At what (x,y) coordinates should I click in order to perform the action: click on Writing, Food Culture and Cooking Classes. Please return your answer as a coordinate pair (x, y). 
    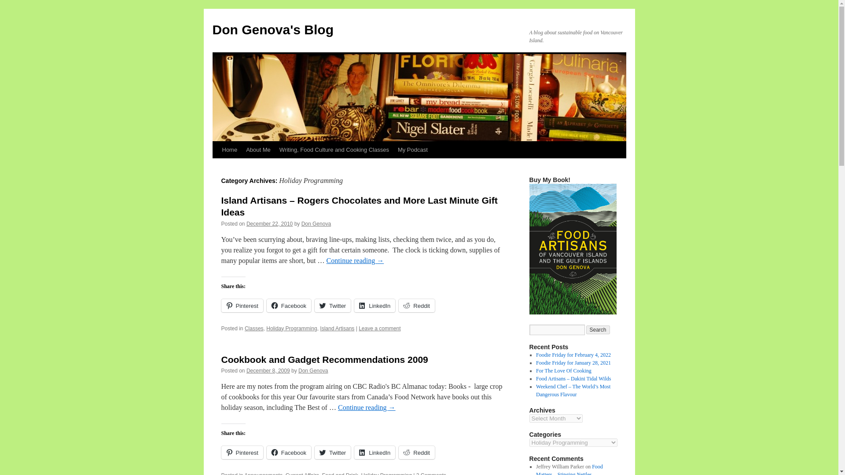
    Looking at the image, I should click on (334, 150).